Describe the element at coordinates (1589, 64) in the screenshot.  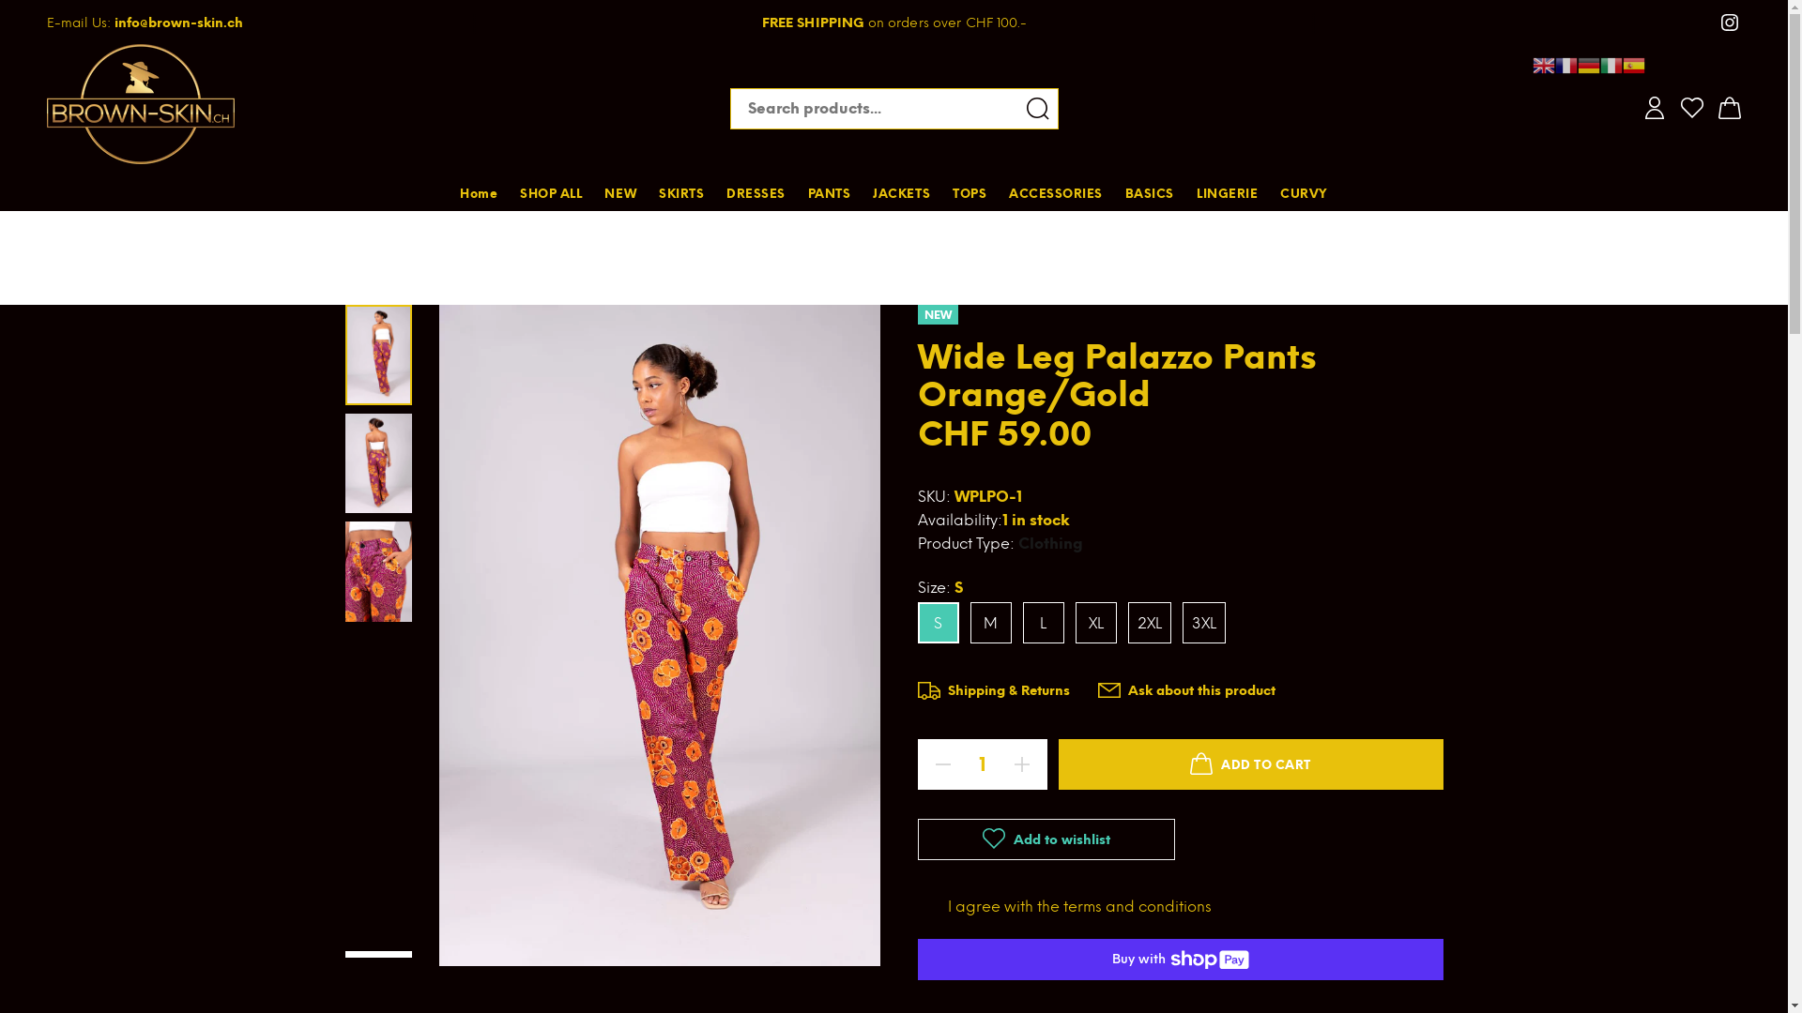
I see `German` at that location.